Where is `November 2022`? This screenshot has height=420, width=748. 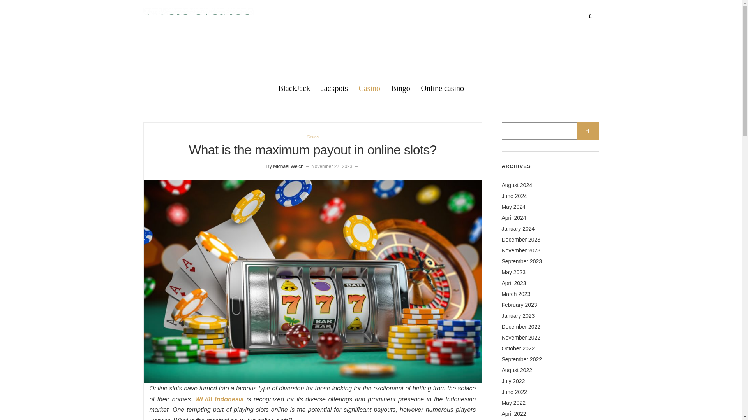
November 2022 is located at coordinates (521, 337).